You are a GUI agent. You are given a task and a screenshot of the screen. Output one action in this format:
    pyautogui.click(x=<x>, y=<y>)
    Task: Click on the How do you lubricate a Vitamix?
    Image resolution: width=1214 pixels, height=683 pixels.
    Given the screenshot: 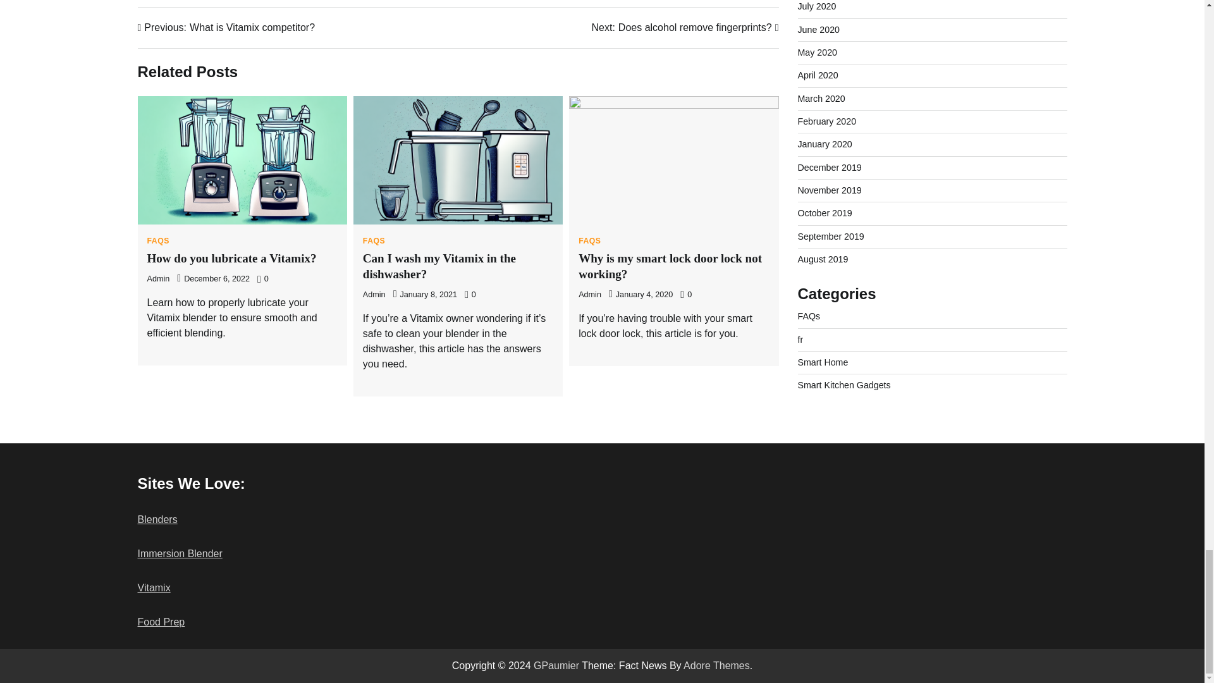 What is the action you would take?
    pyautogui.click(x=685, y=28)
    